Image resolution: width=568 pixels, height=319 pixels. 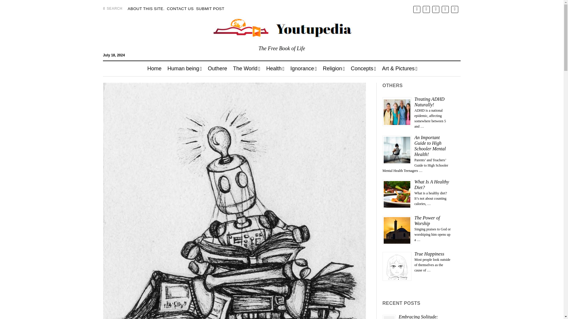 What do you see at coordinates (146, 9) in the screenshot?
I see `ABOUT THIS SITE.` at bounding box center [146, 9].